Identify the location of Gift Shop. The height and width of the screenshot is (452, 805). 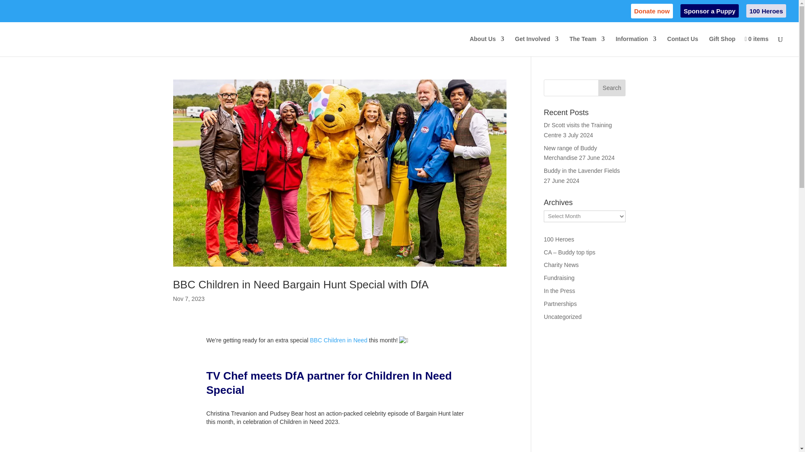
(722, 46).